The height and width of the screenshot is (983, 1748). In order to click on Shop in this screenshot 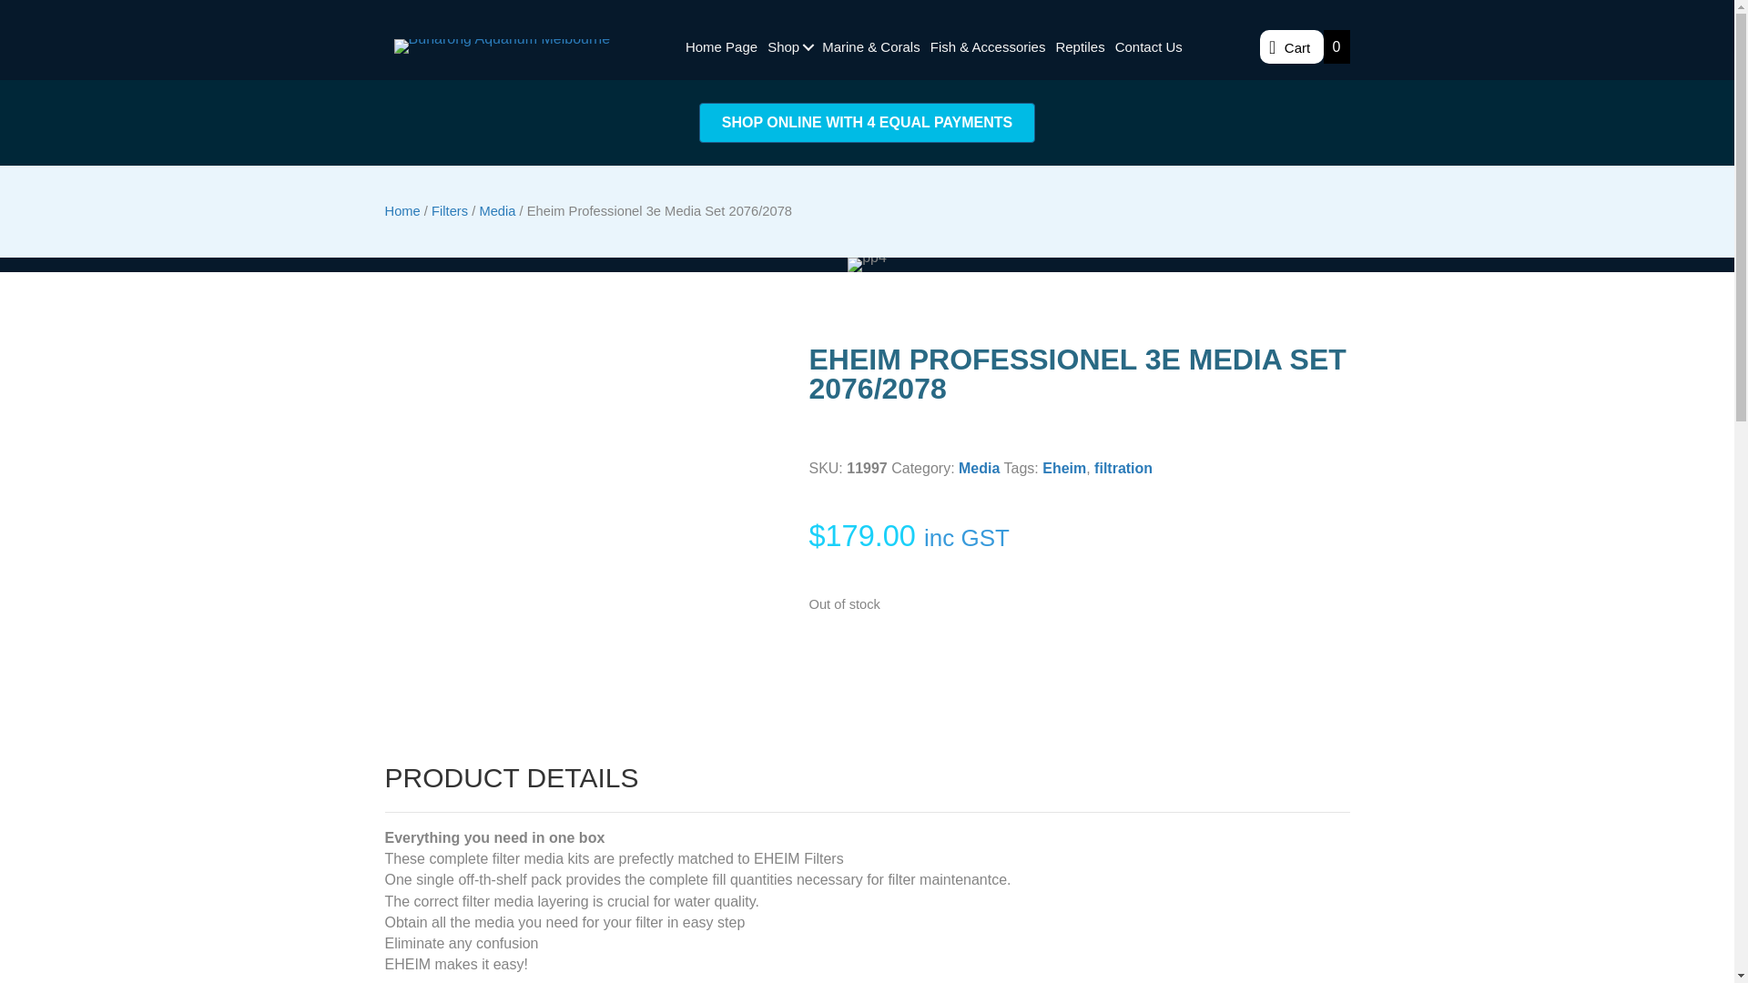, I will do `click(788, 47)`.